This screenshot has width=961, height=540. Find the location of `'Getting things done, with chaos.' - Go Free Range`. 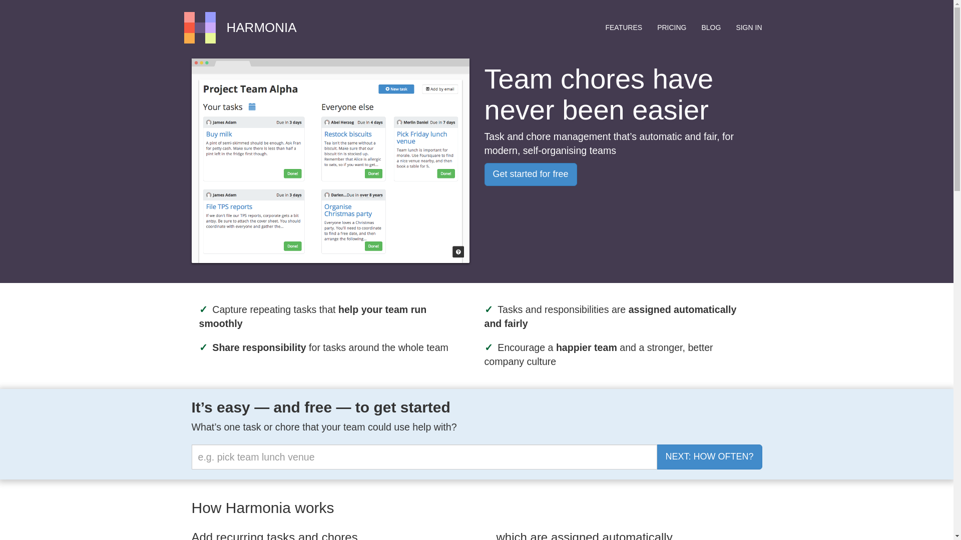

'Getting things done, with chaos.' - Go Free Range is located at coordinates (200, 27).